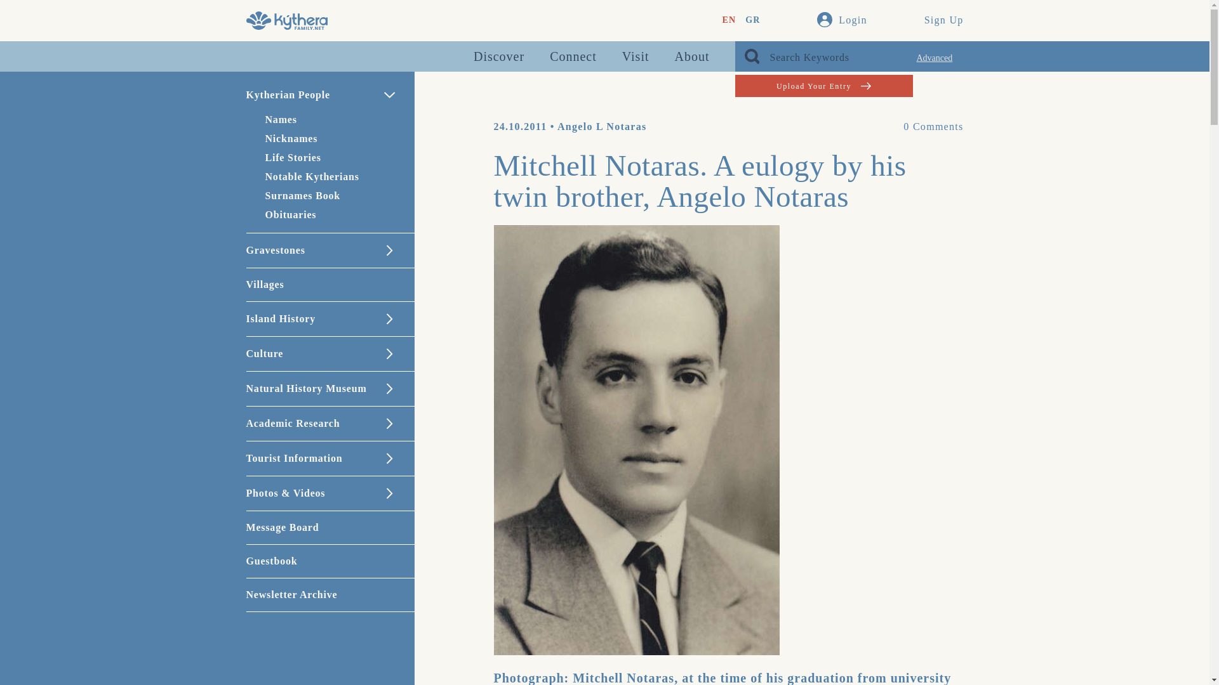 This screenshot has height=685, width=1219. I want to click on Gravestones, so click(330, 251).